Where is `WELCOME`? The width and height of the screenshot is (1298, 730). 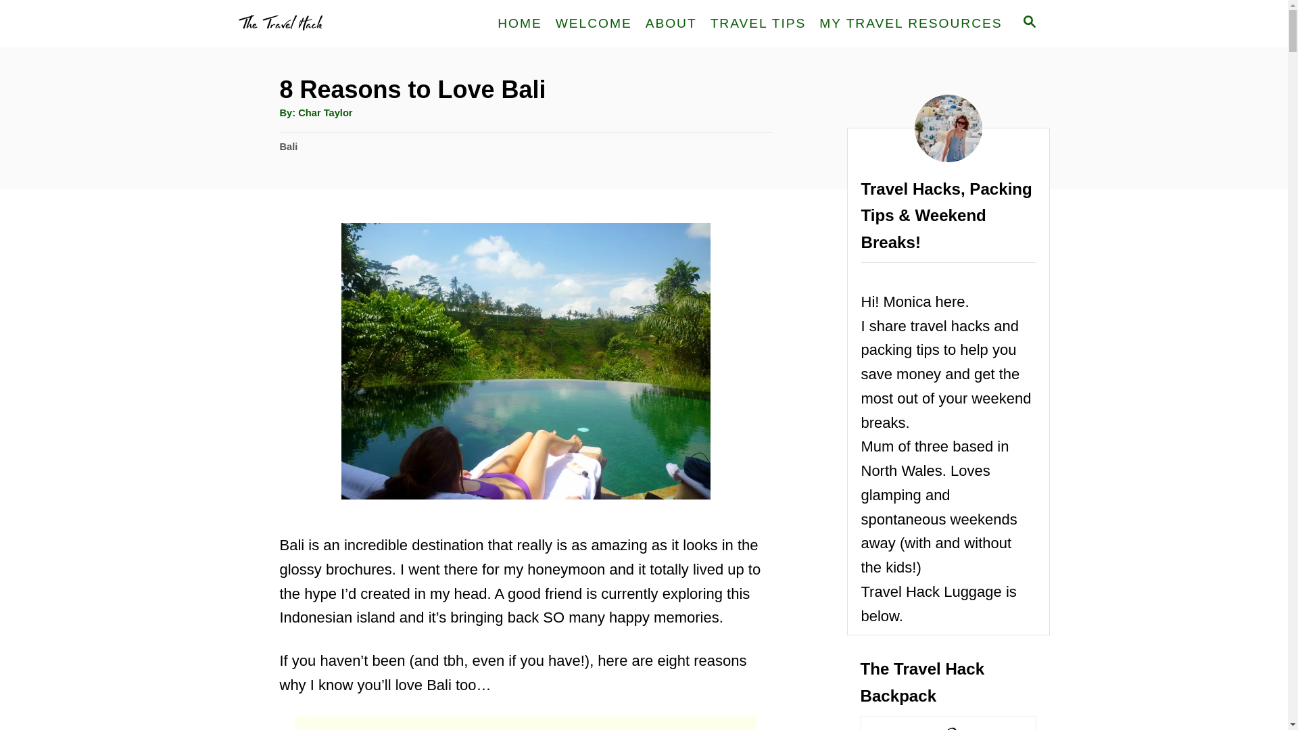
WELCOME is located at coordinates (594, 23).